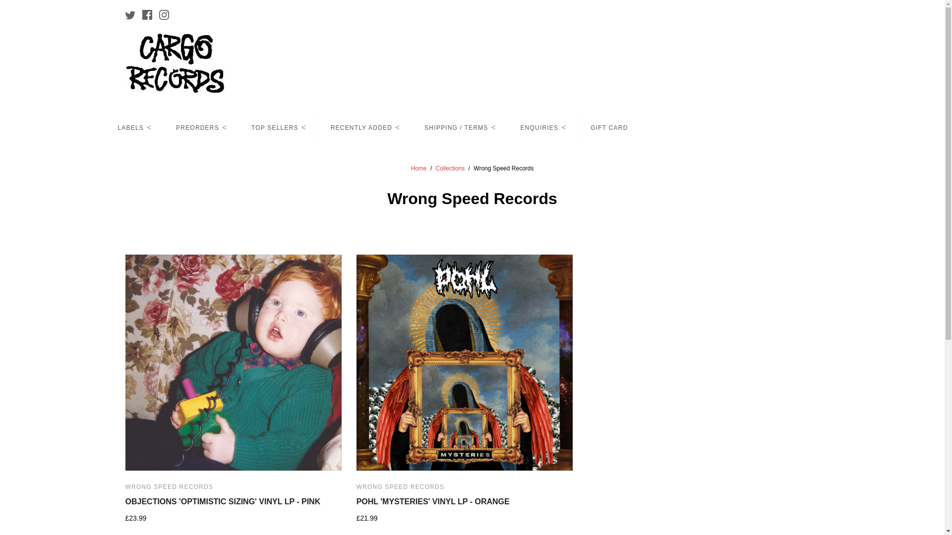 The height and width of the screenshot is (535, 952). Describe the element at coordinates (400, 487) in the screenshot. I see `Wrong Speed Records` at that location.